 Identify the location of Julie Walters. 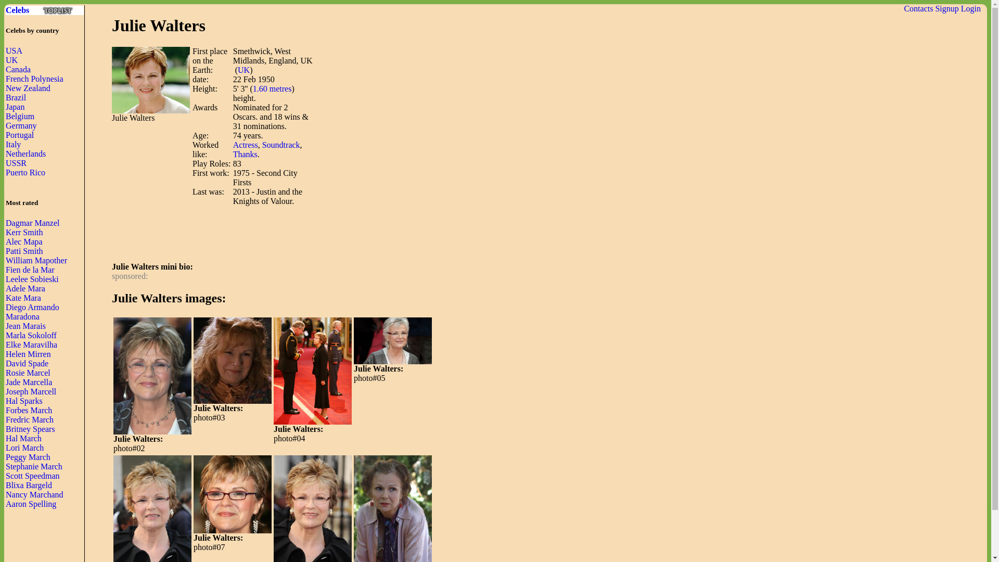
(151, 80).